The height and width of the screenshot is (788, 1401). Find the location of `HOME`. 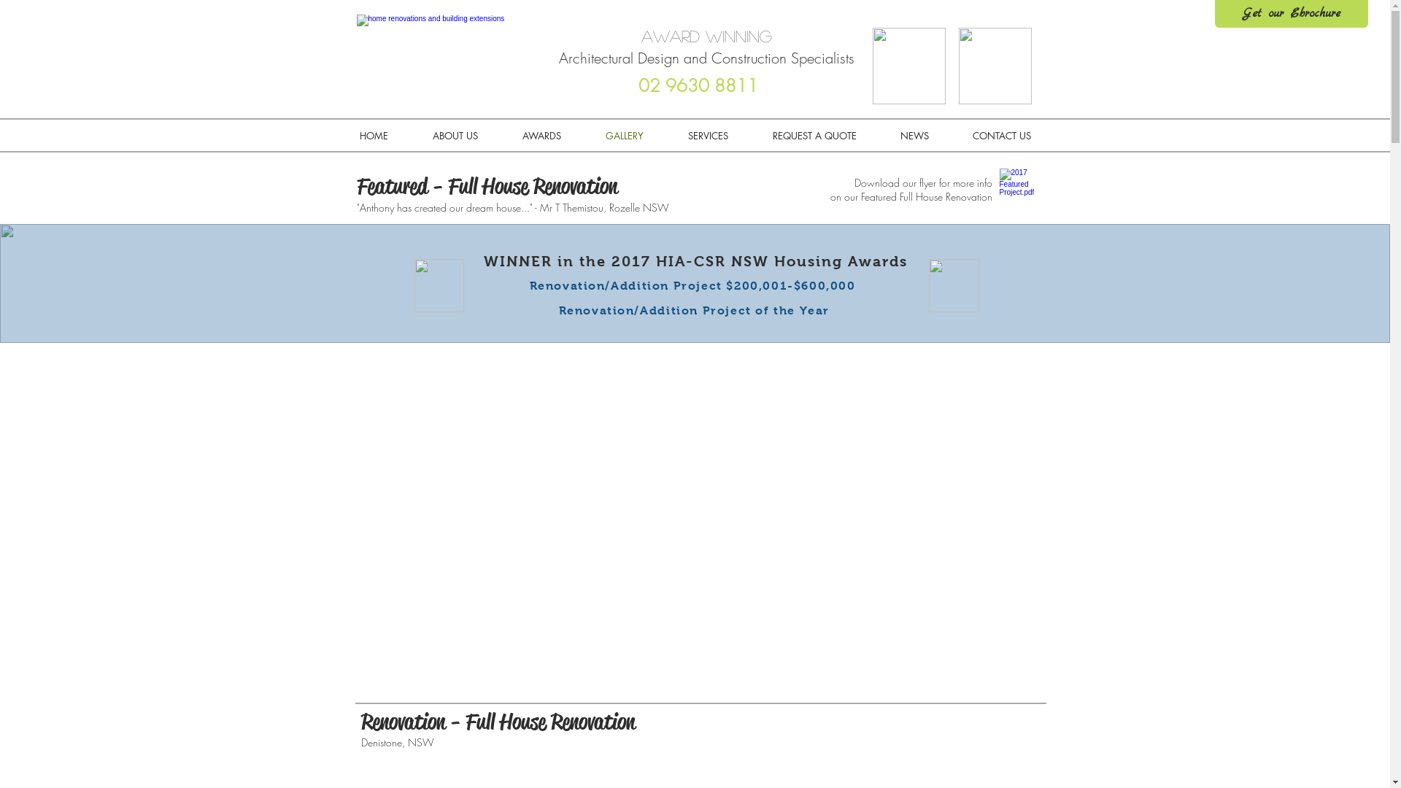

HOME is located at coordinates (374, 136).